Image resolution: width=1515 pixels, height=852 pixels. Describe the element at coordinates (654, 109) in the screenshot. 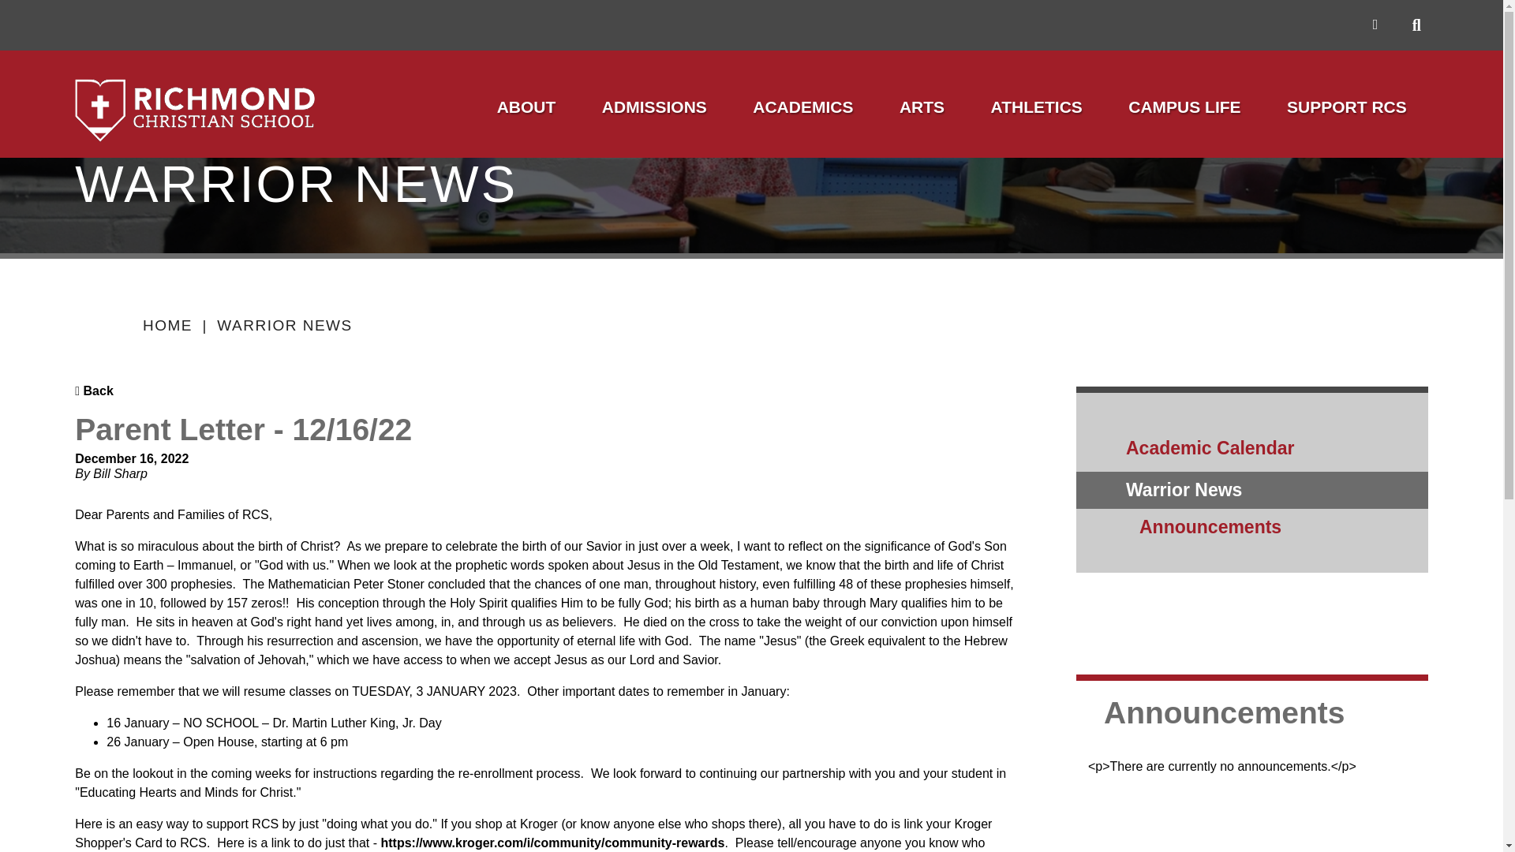

I see `ADMISSIONS` at that location.